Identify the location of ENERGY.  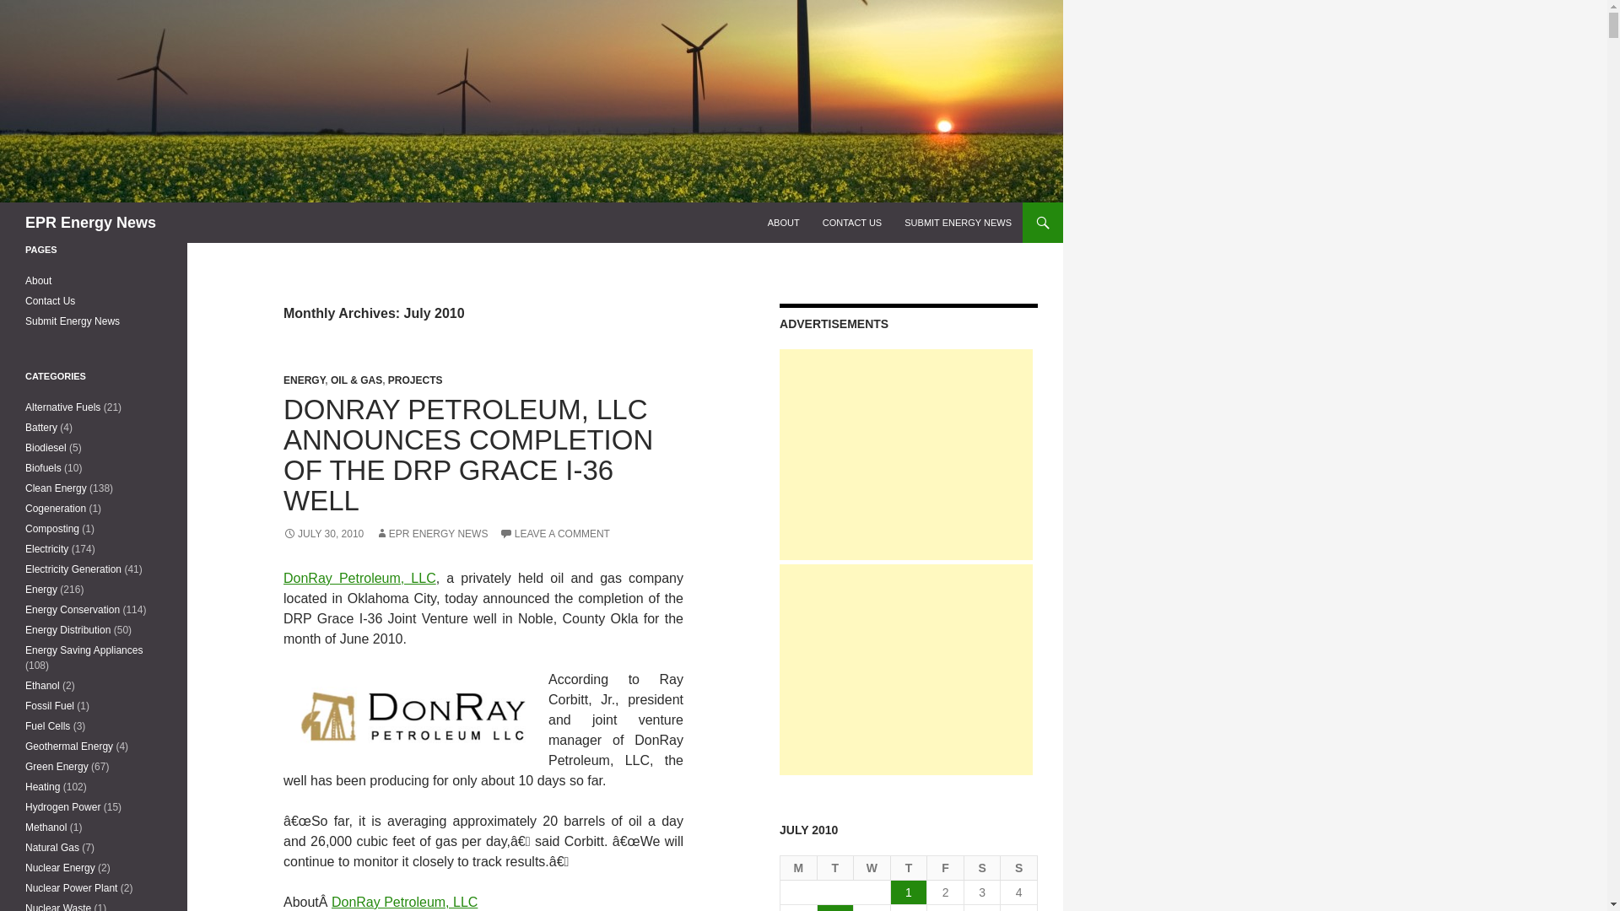
(304, 380).